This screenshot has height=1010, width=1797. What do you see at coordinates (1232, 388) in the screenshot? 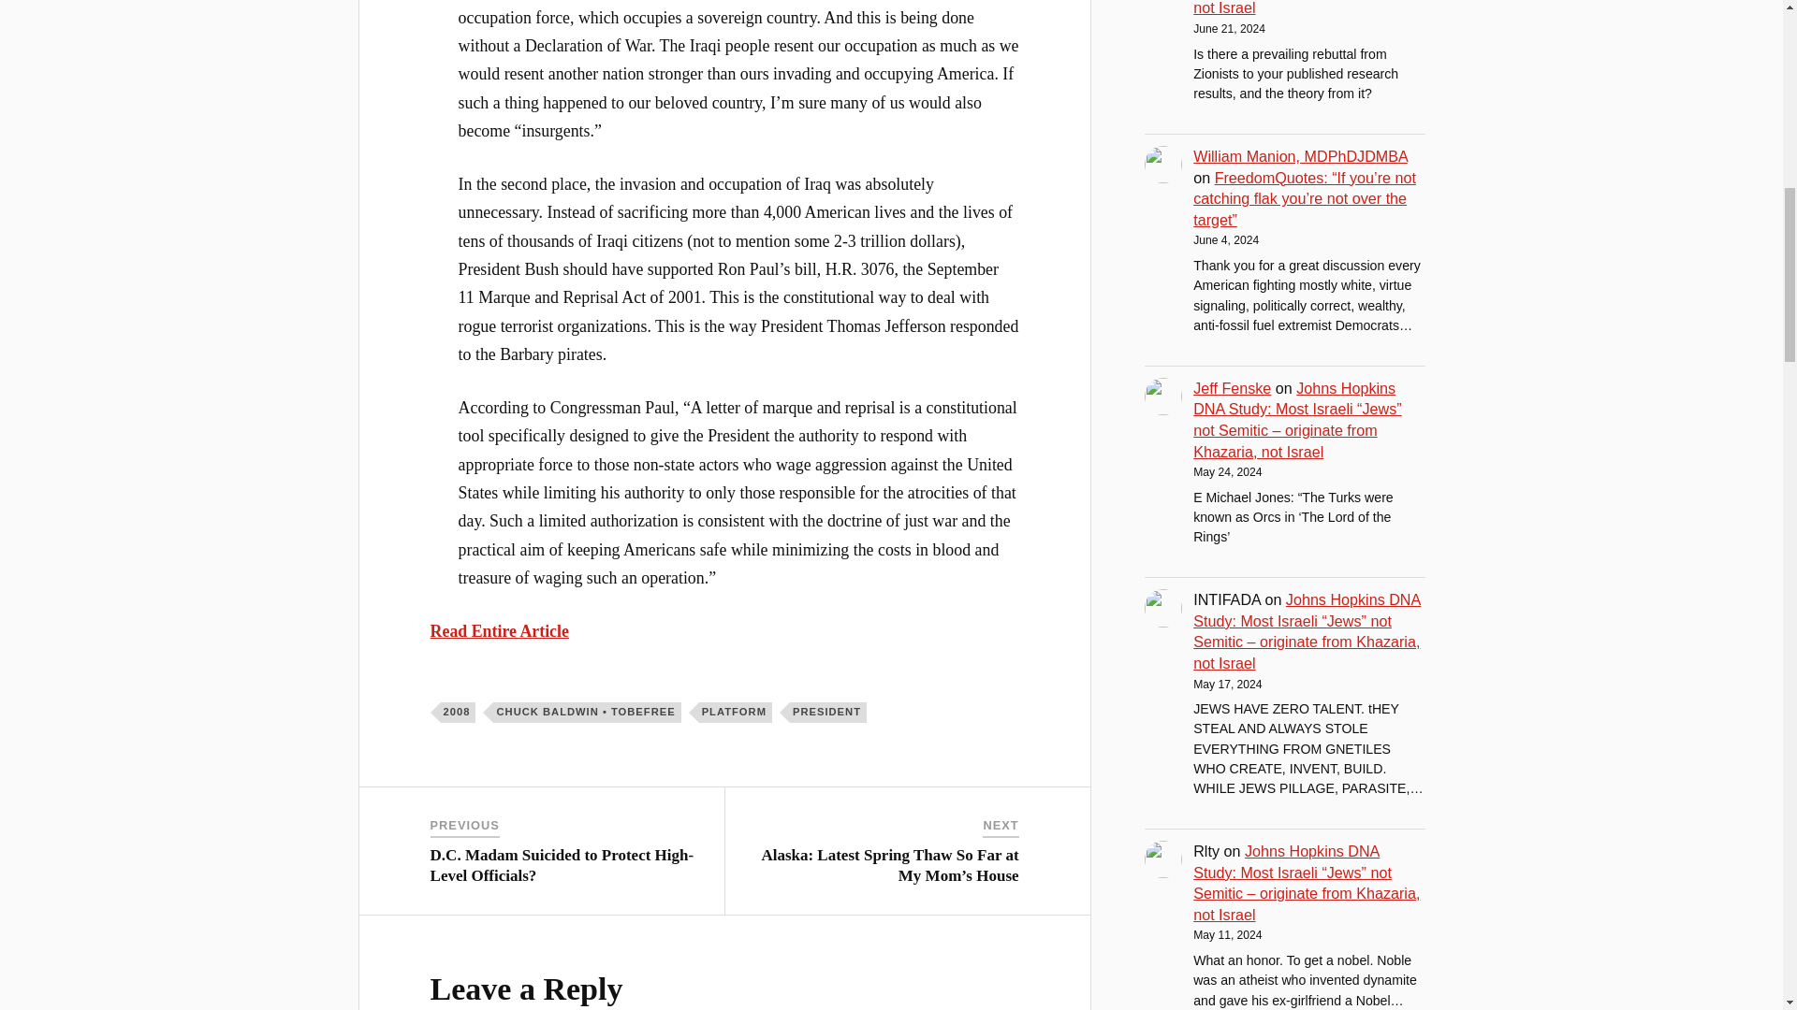
I see `Jeff Fenske` at bounding box center [1232, 388].